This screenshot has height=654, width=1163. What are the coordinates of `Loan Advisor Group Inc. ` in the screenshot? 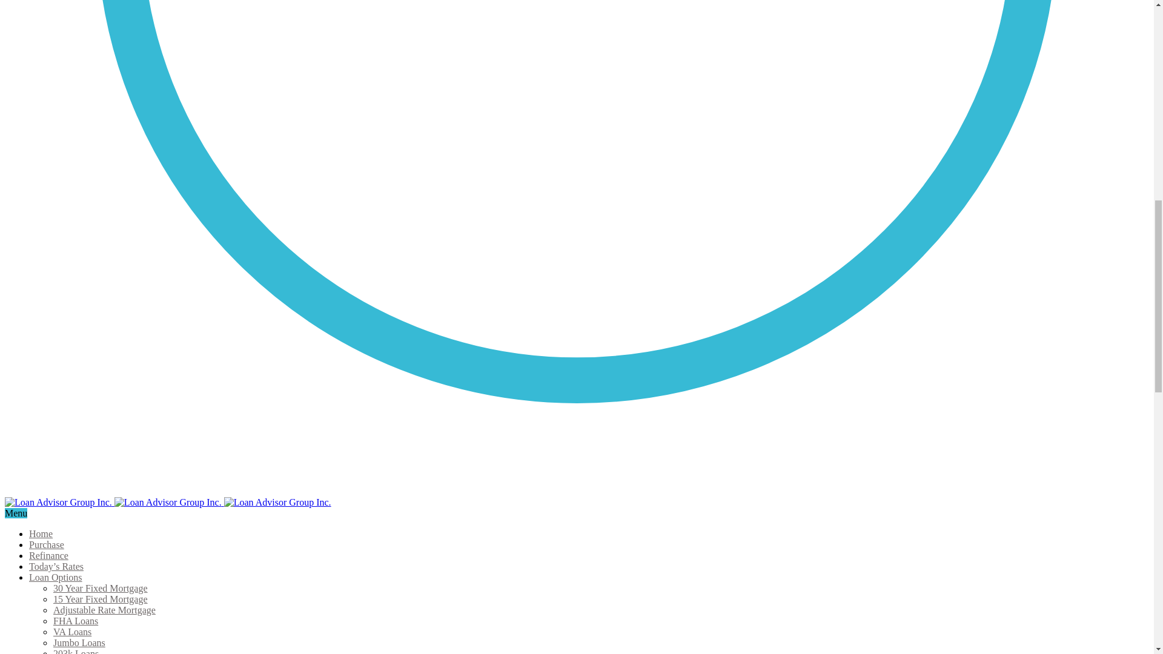 It's located at (58, 503).